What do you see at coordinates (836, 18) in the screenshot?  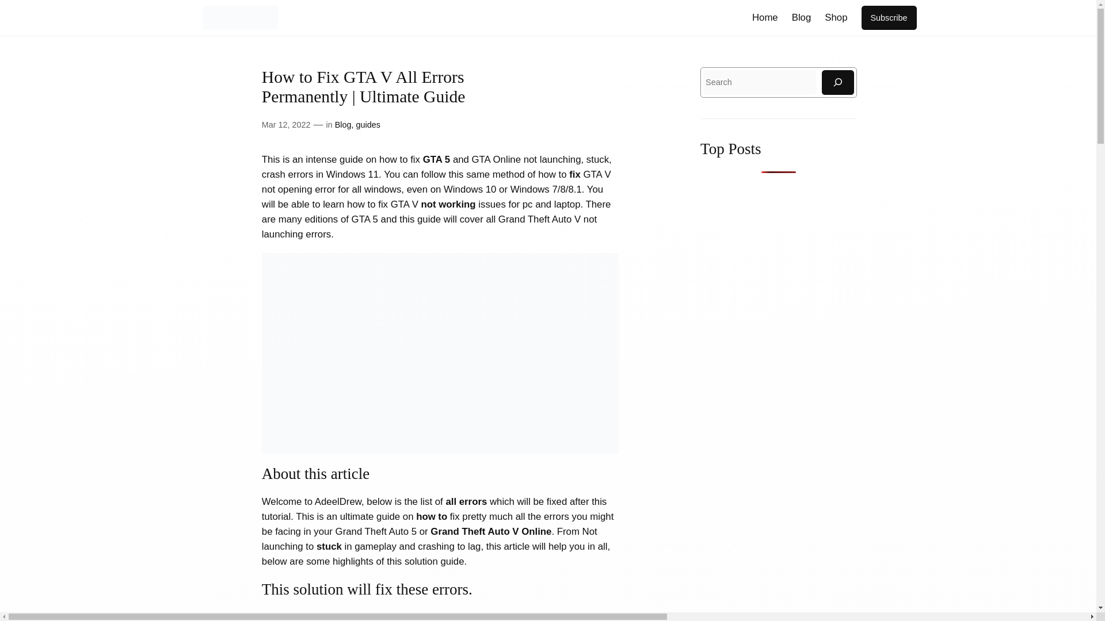 I see `Shop` at bounding box center [836, 18].